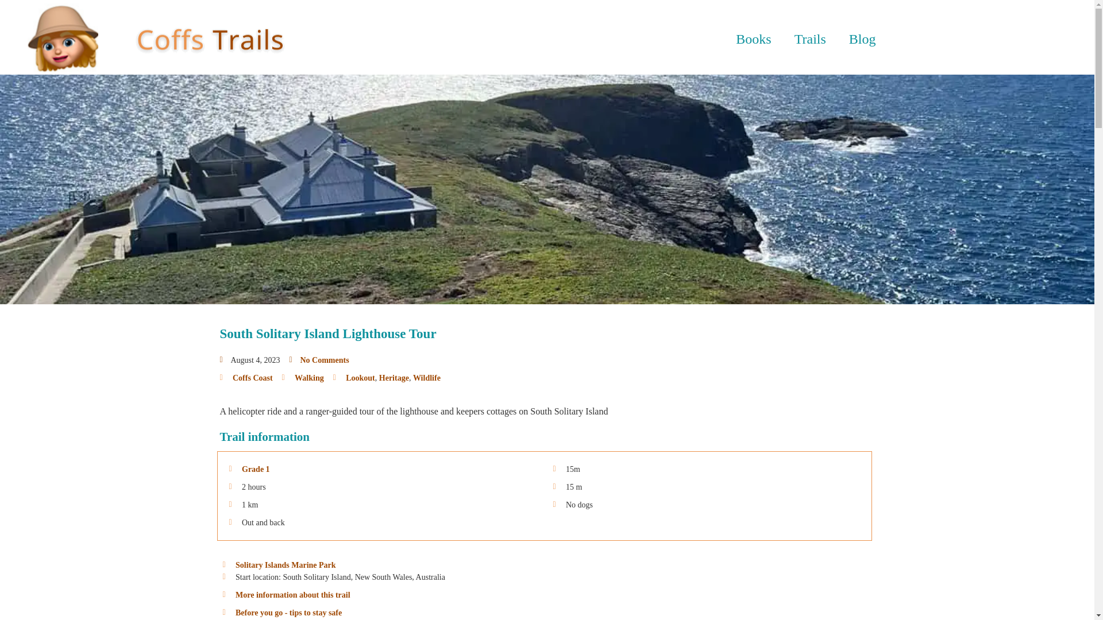 The height and width of the screenshot is (620, 1103). Describe the element at coordinates (753, 39) in the screenshot. I see `Books` at that location.